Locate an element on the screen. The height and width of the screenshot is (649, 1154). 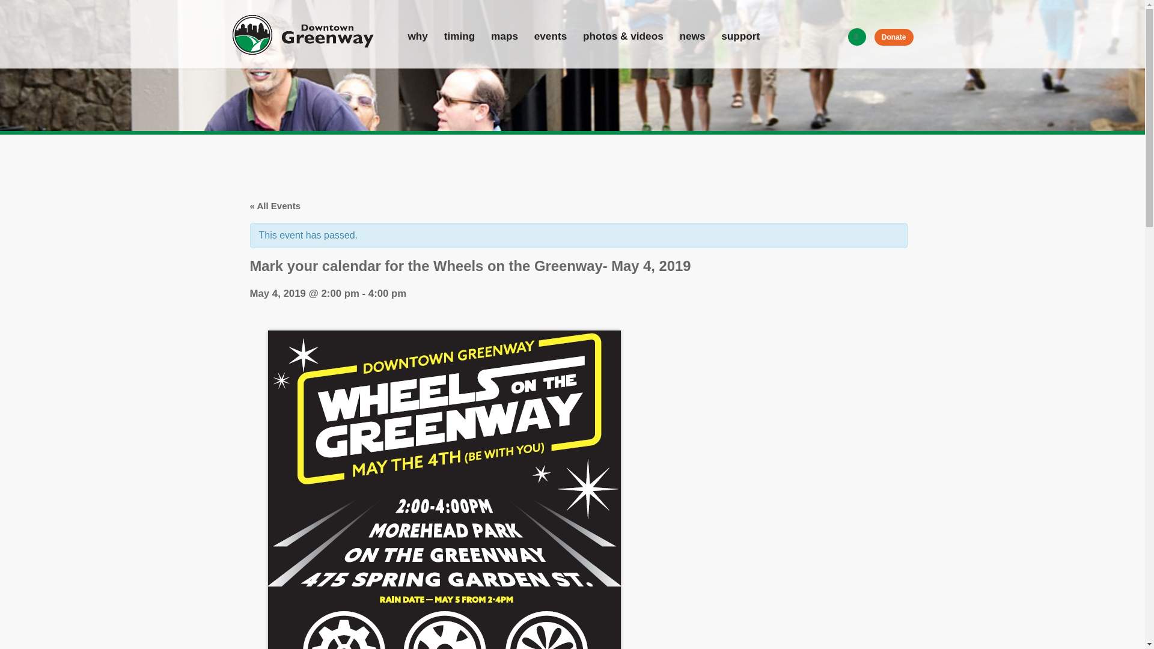
Donate is located at coordinates (894, 37).